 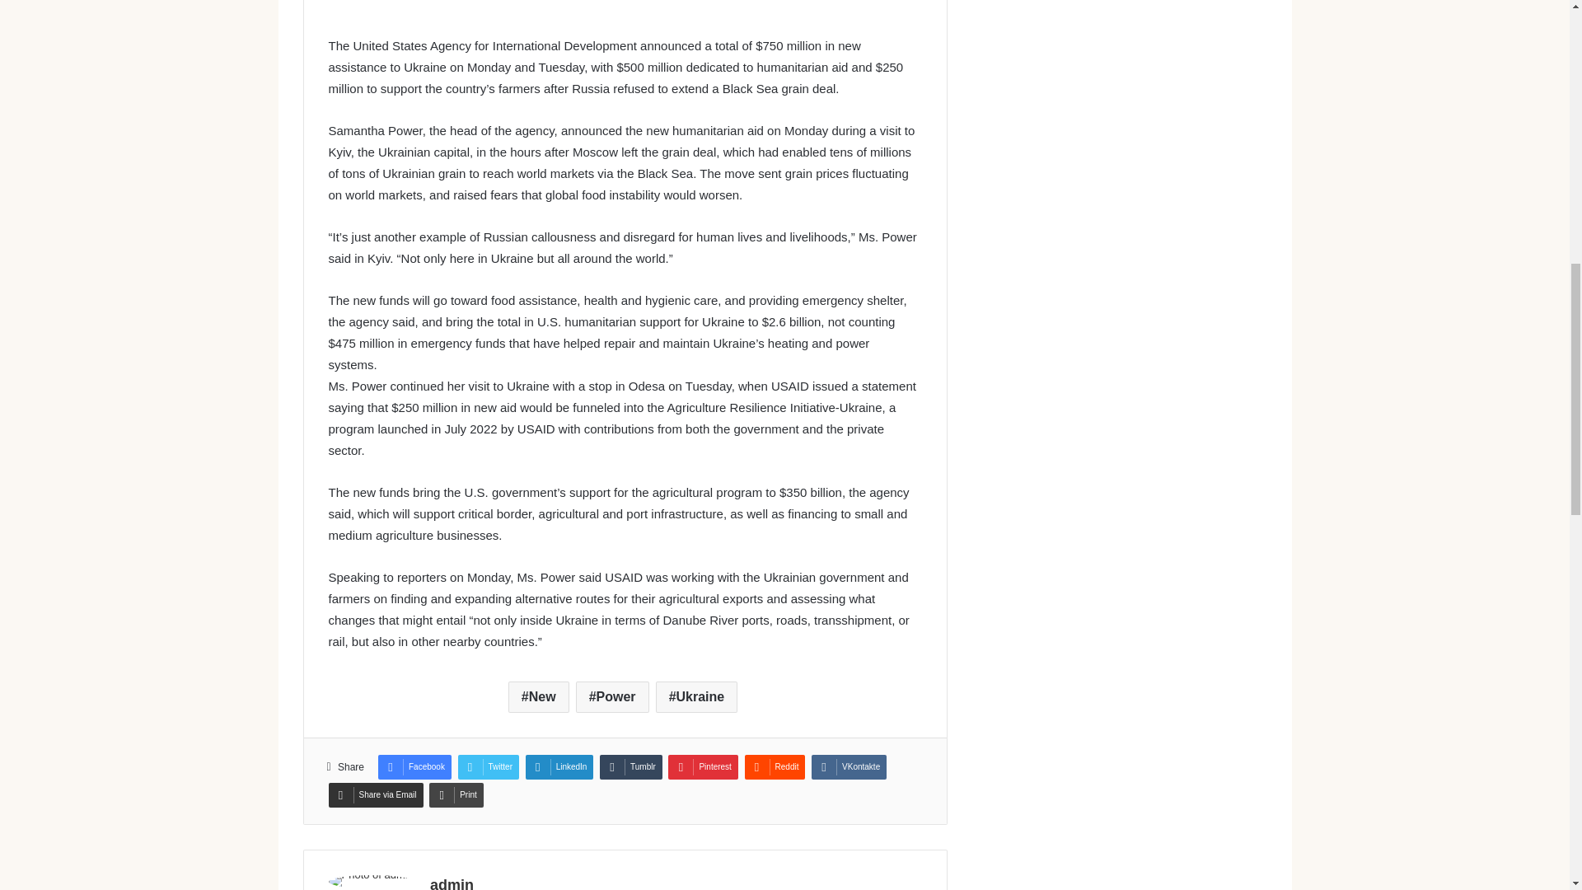 What do you see at coordinates (414, 766) in the screenshot?
I see `Facebook` at bounding box center [414, 766].